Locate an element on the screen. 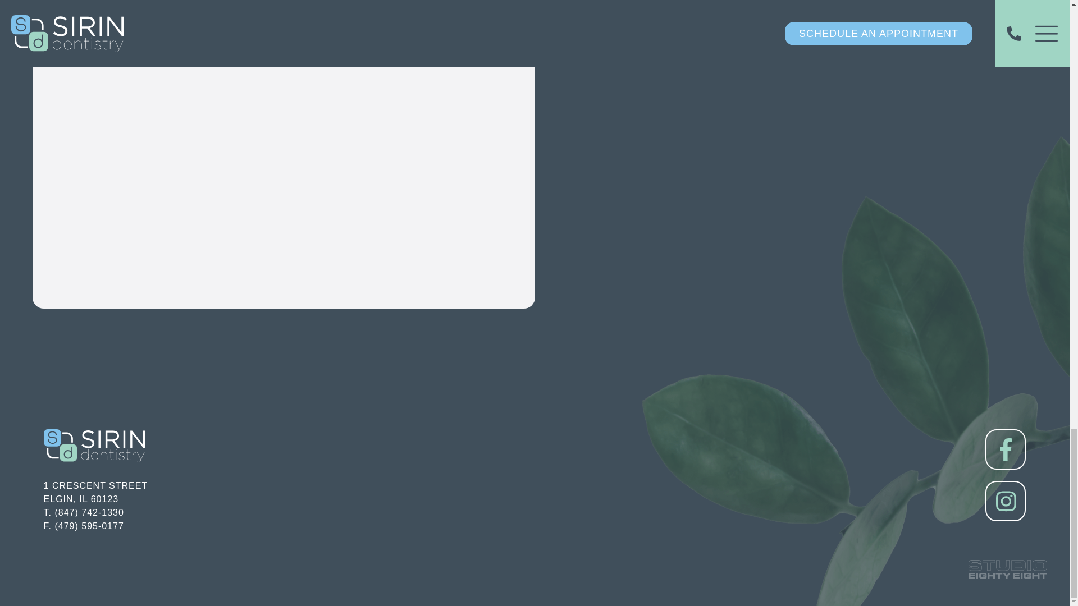 This screenshot has height=606, width=1078. Studio Eighty Eight is located at coordinates (1007, 569).